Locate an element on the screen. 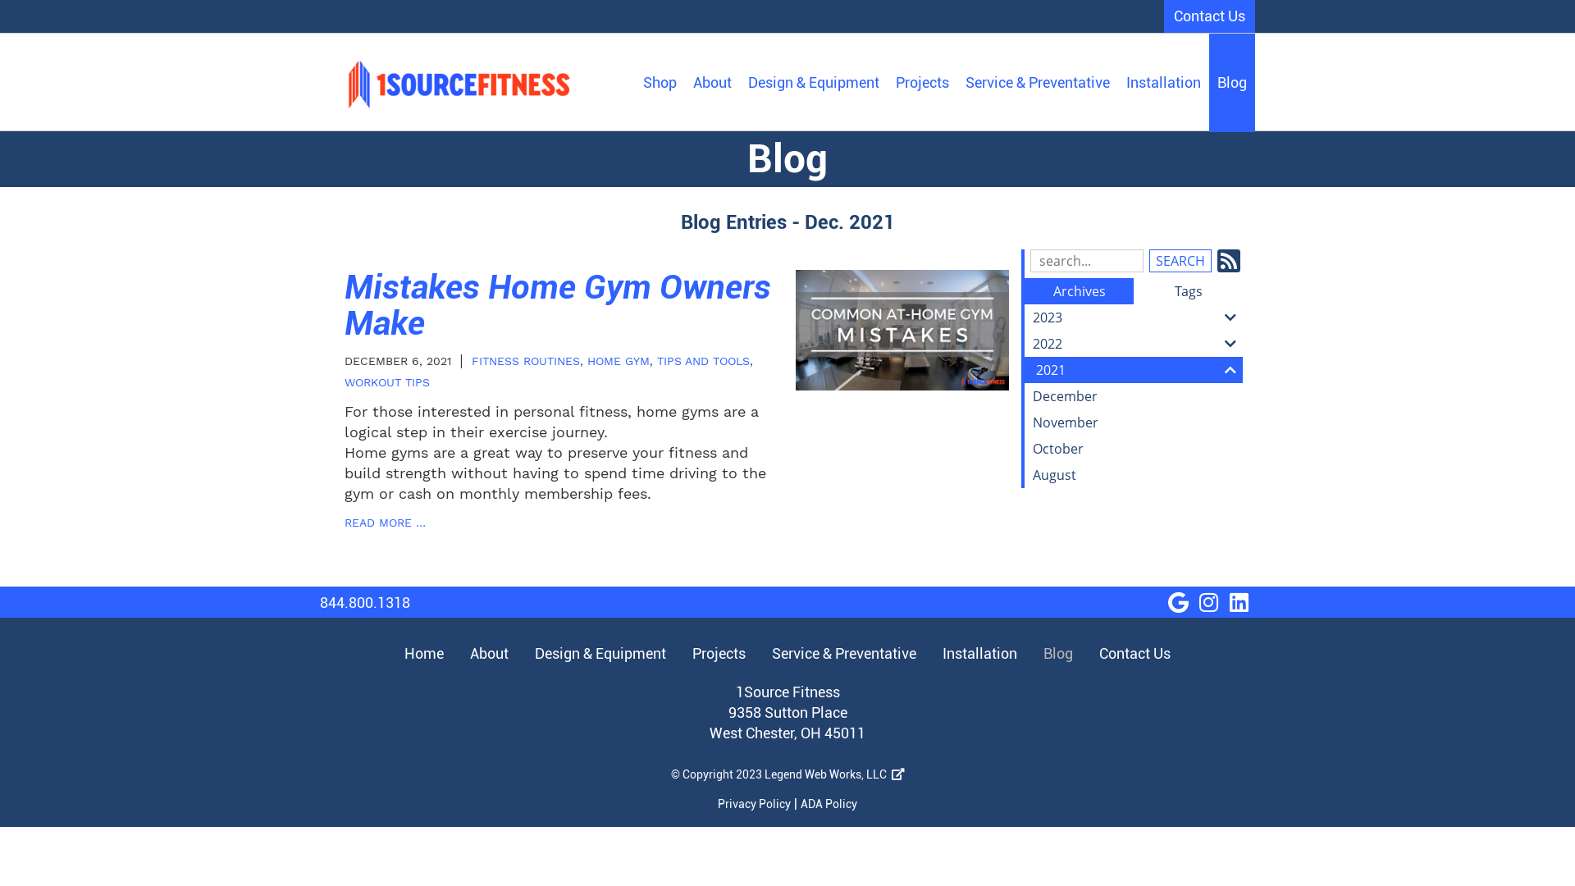 The image size is (1575, 886). Subscribe to our Feed is located at coordinates (1229, 261).